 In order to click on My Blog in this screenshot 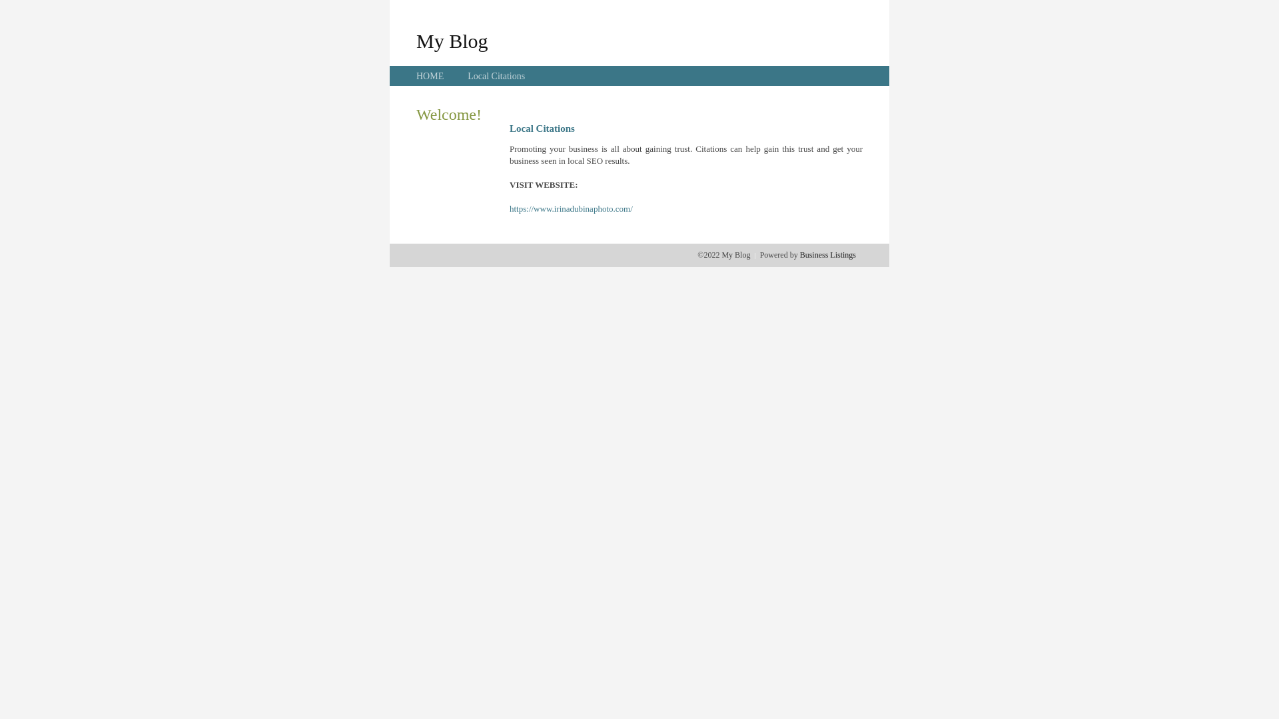, I will do `click(452, 41)`.